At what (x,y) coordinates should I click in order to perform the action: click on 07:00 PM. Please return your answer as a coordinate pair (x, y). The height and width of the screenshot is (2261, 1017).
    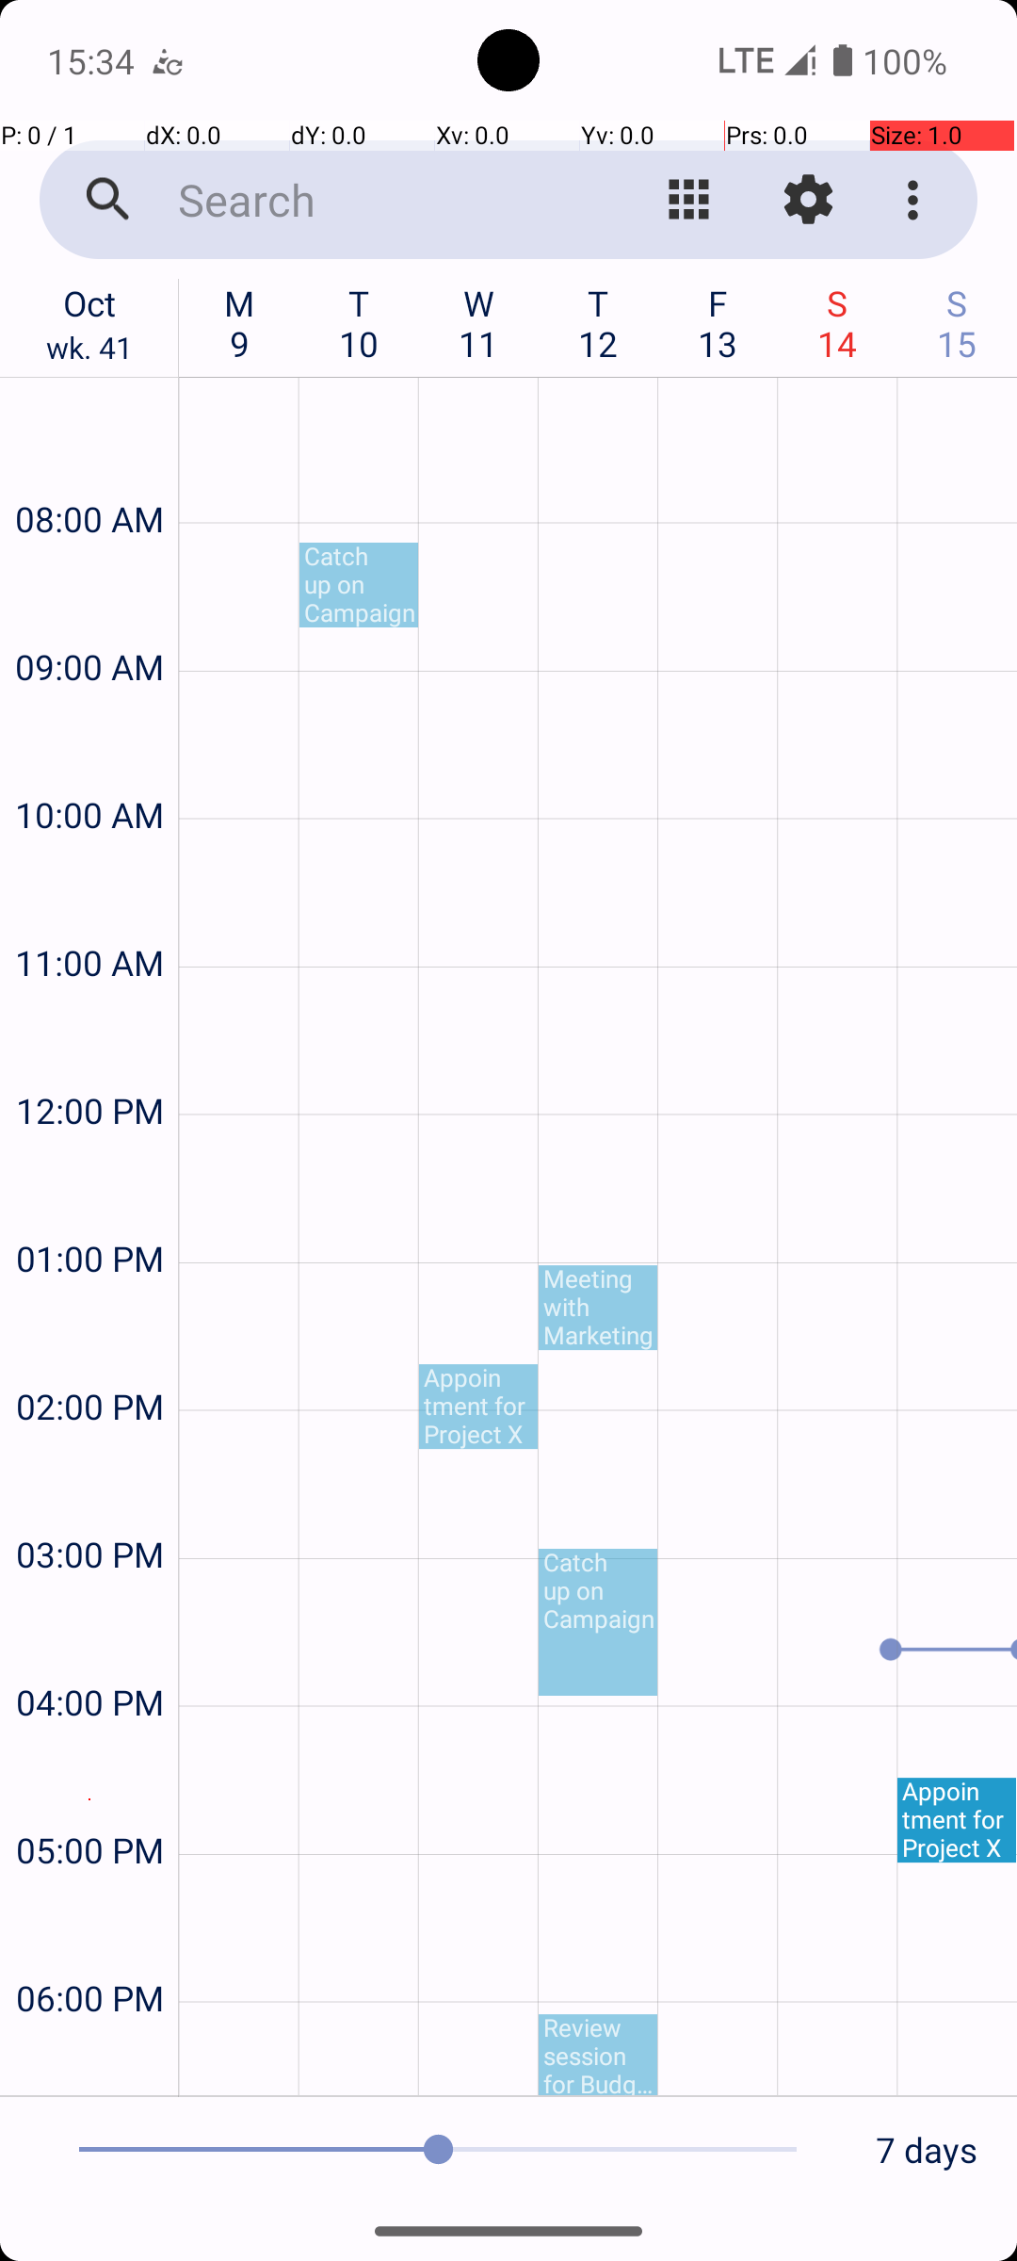
    Looking at the image, I should click on (89, 2059).